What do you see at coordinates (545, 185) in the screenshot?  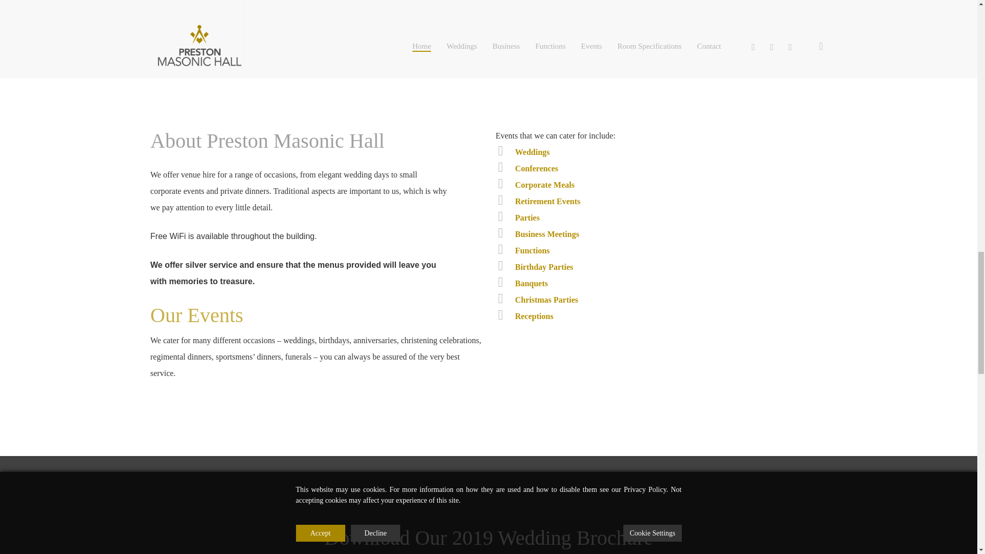 I see `Corporate Meals` at bounding box center [545, 185].